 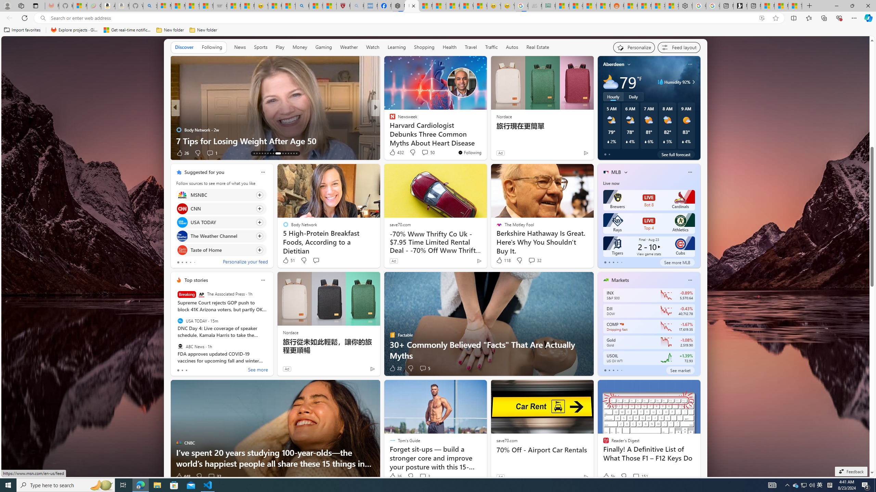 What do you see at coordinates (275, 141) in the screenshot?
I see `7 Tips for Losing Weight After Age 50` at bounding box center [275, 141].